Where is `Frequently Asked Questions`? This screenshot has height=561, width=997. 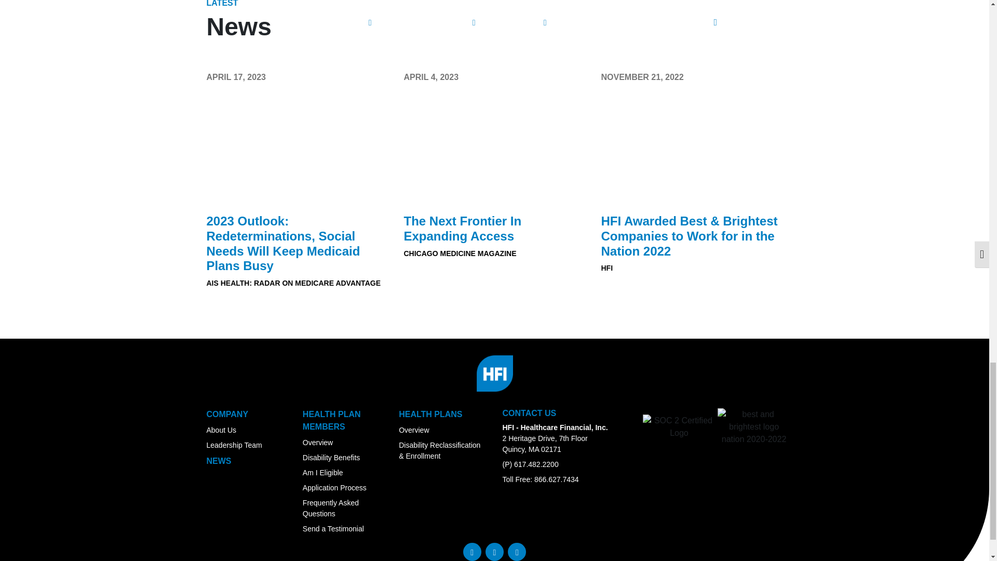 Frequently Asked Questions is located at coordinates (331, 508).